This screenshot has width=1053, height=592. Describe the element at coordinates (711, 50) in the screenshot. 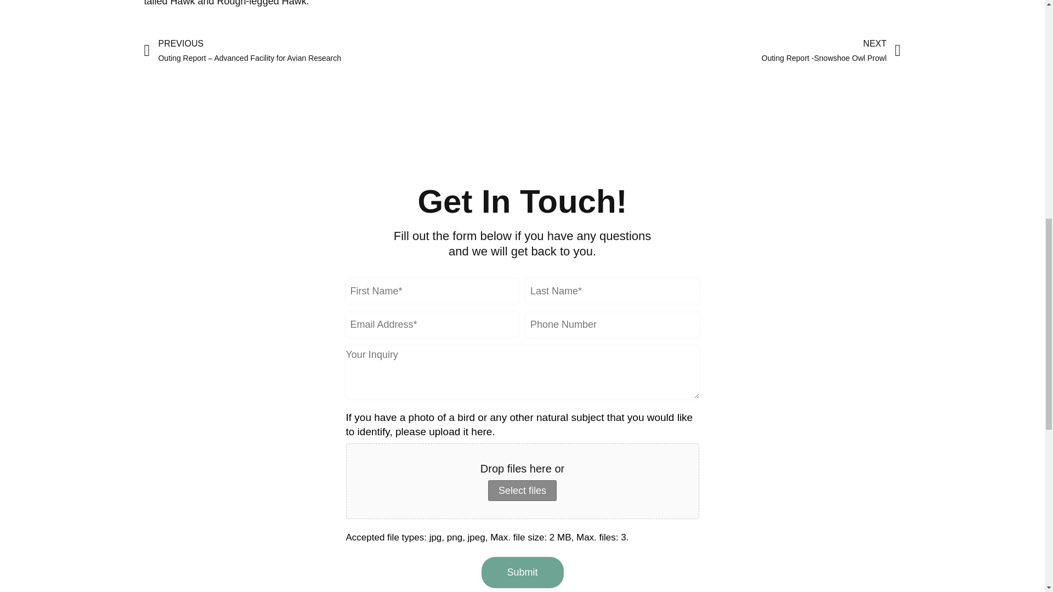

I see `Submit` at that location.